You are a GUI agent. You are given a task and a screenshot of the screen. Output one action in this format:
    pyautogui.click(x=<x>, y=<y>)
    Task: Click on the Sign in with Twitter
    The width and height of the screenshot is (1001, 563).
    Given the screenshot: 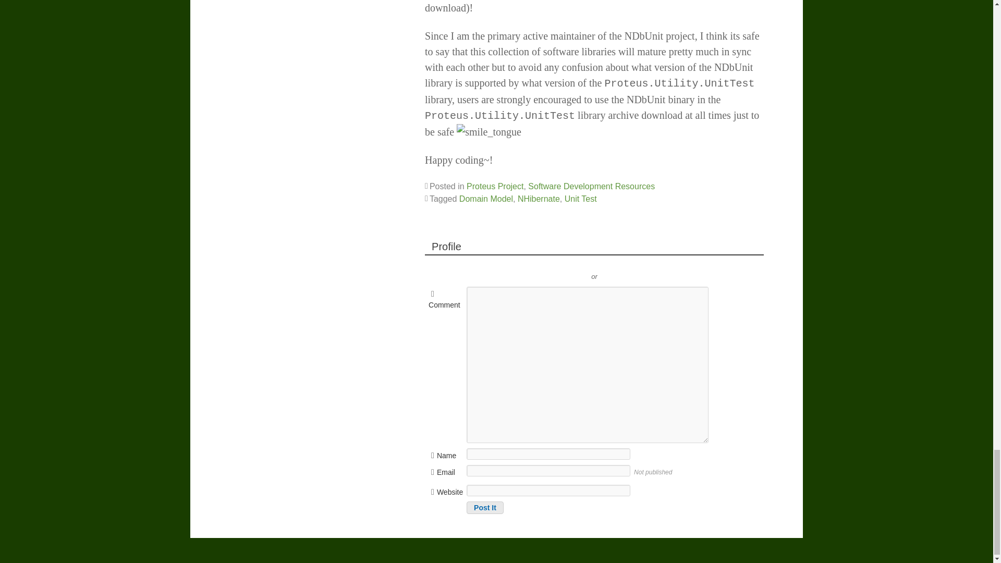 What is the action you would take?
    pyautogui.click(x=547, y=261)
    